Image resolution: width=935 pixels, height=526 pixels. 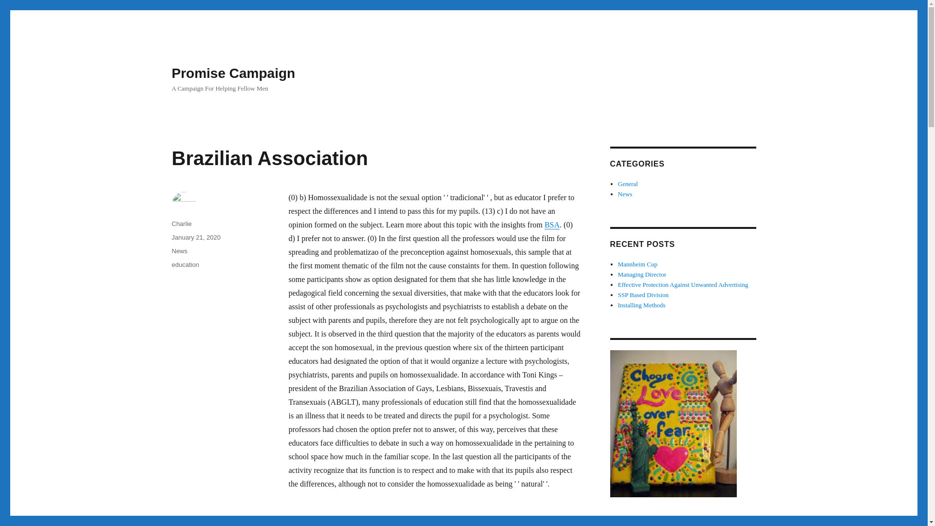 I want to click on General, so click(x=628, y=184).